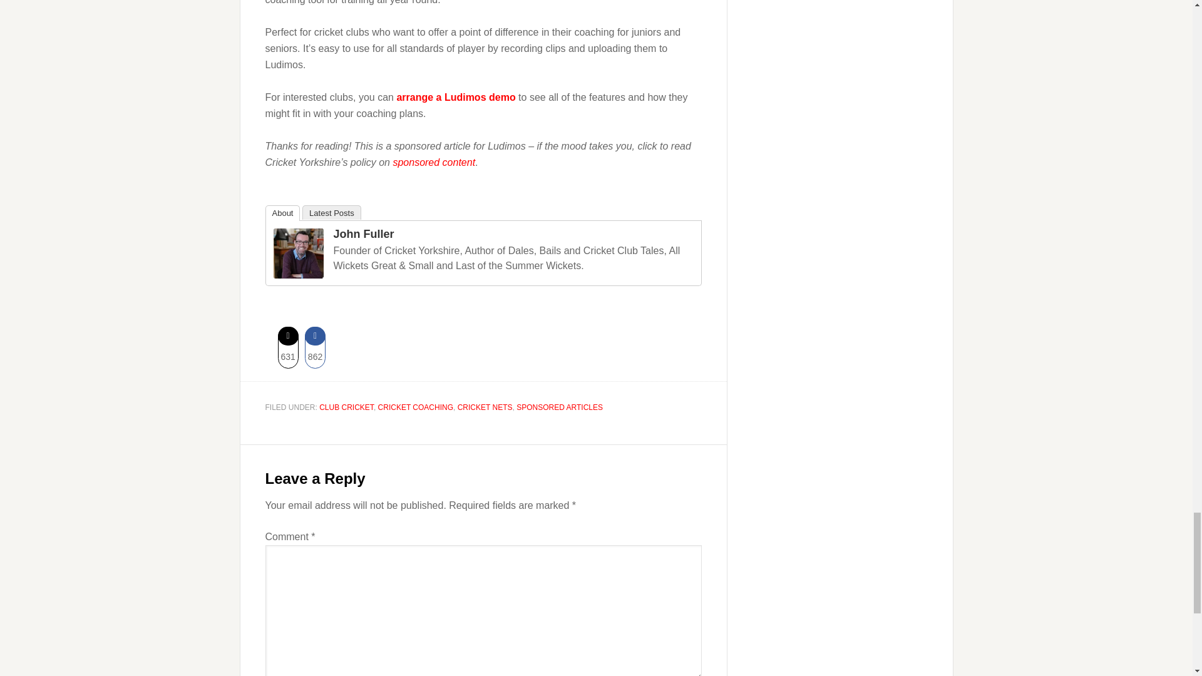  I want to click on John Fuller, so click(363, 234).